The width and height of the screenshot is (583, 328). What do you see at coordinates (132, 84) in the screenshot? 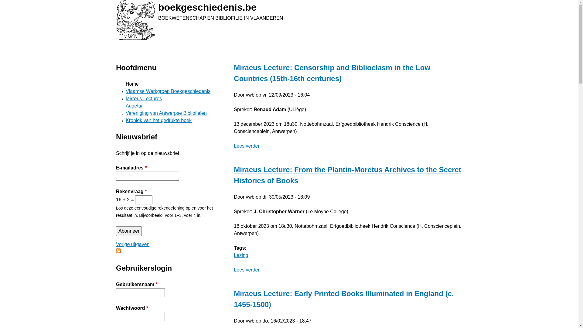
I see `Home` at bounding box center [132, 84].